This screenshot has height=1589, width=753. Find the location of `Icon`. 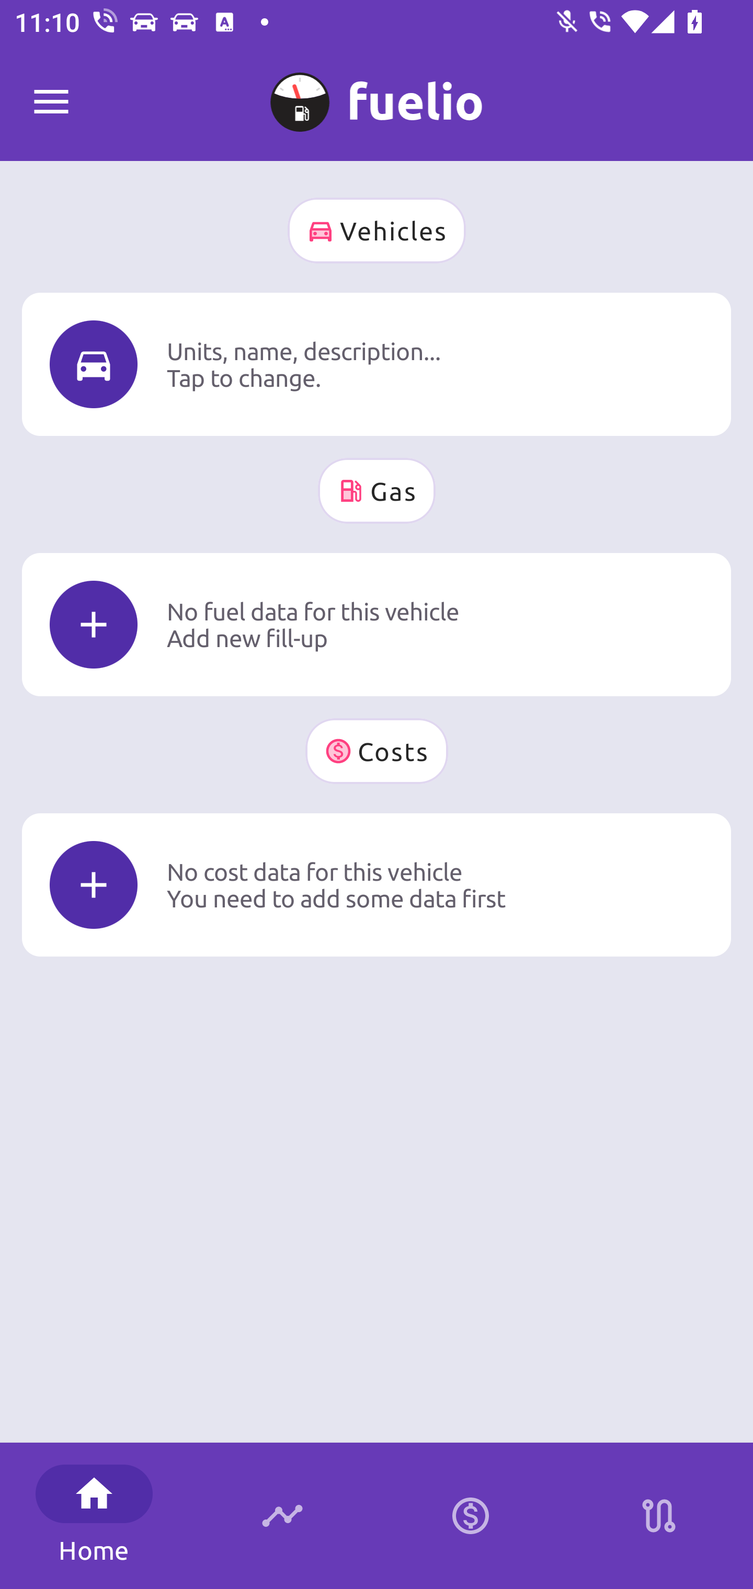

Icon is located at coordinates (94, 624).